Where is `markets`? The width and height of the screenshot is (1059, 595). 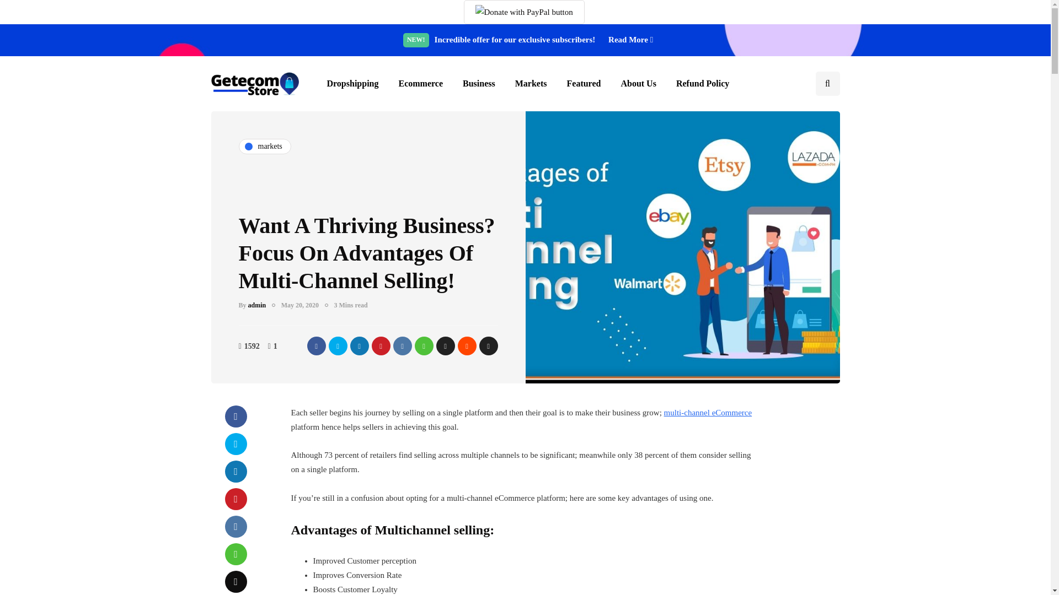
markets is located at coordinates (264, 146).